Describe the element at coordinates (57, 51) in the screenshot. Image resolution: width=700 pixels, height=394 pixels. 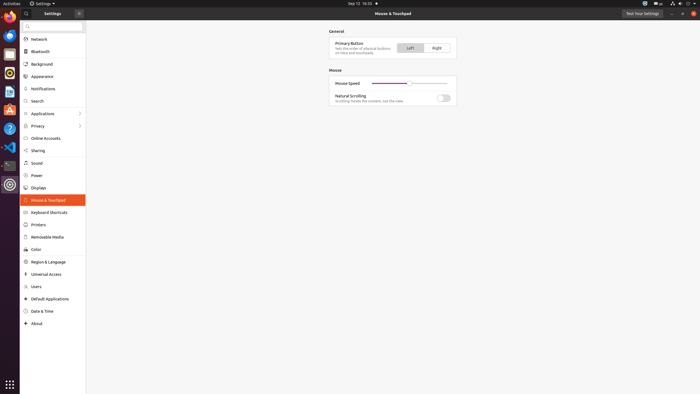
I see `Bluetooth` at that location.